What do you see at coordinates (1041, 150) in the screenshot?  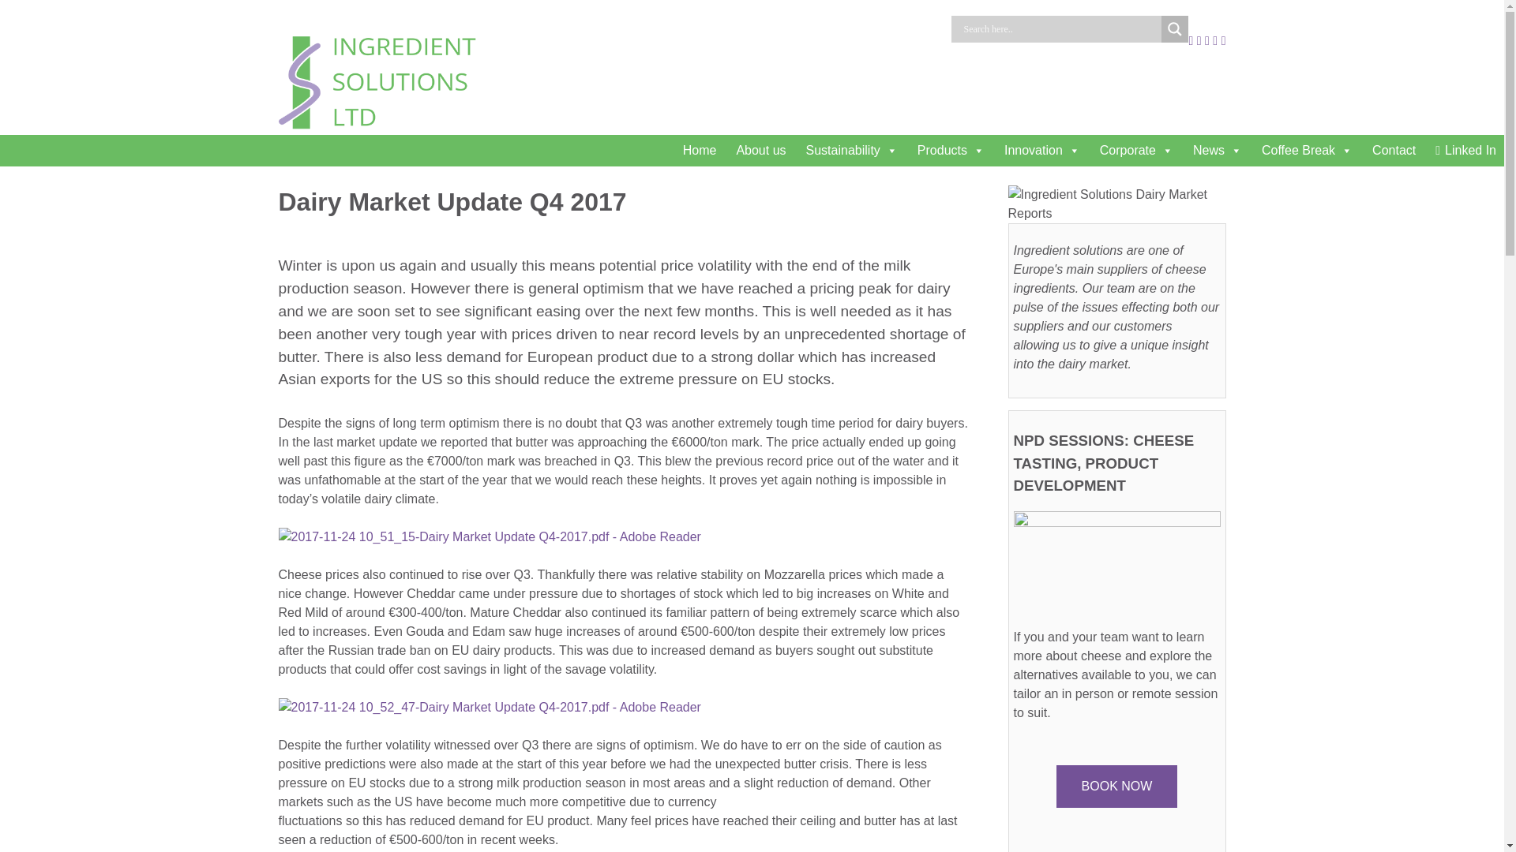 I see `Innovation` at bounding box center [1041, 150].